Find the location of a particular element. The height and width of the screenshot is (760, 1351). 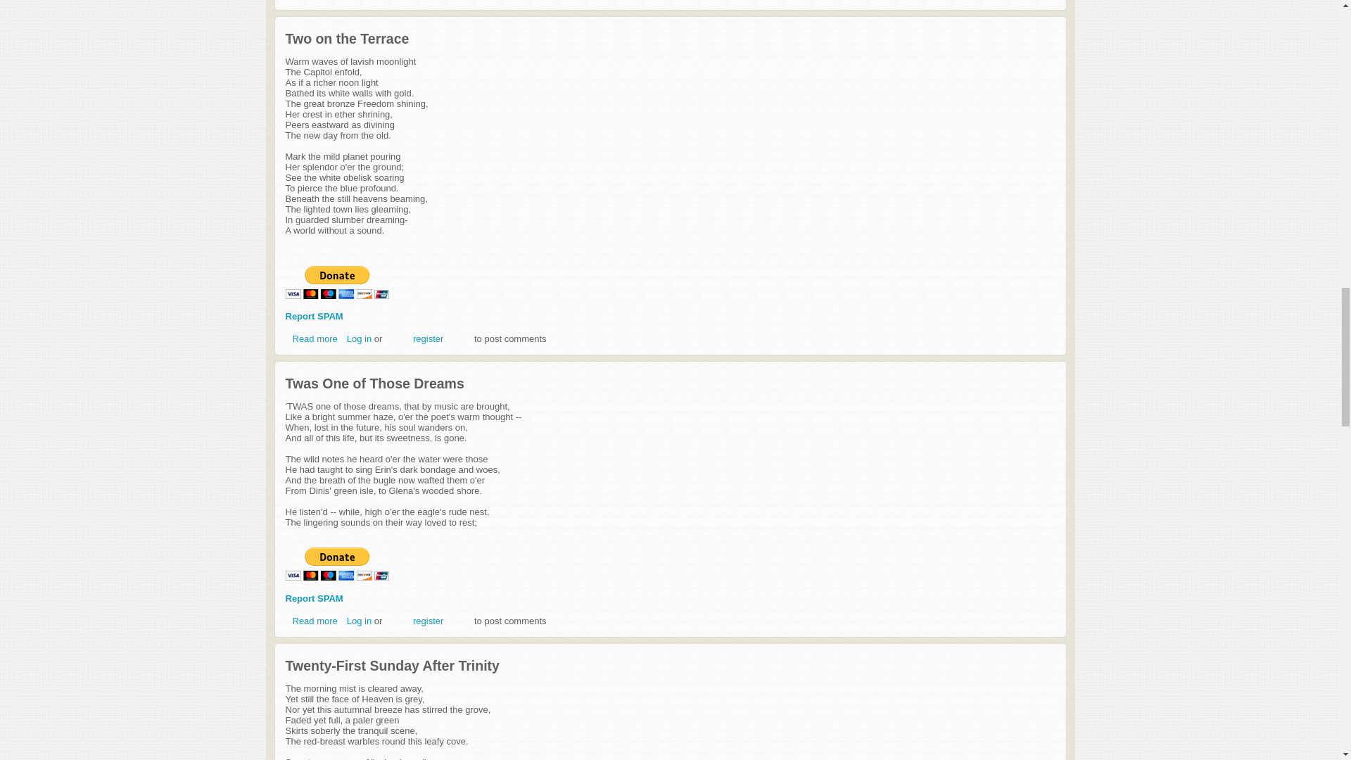

PayPal - The safer, easier way to pay online! is located at coordinates (336, 564).